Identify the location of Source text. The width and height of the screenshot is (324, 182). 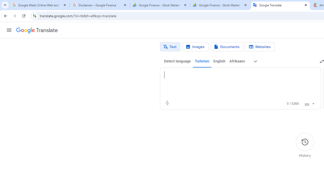
(235, 75).